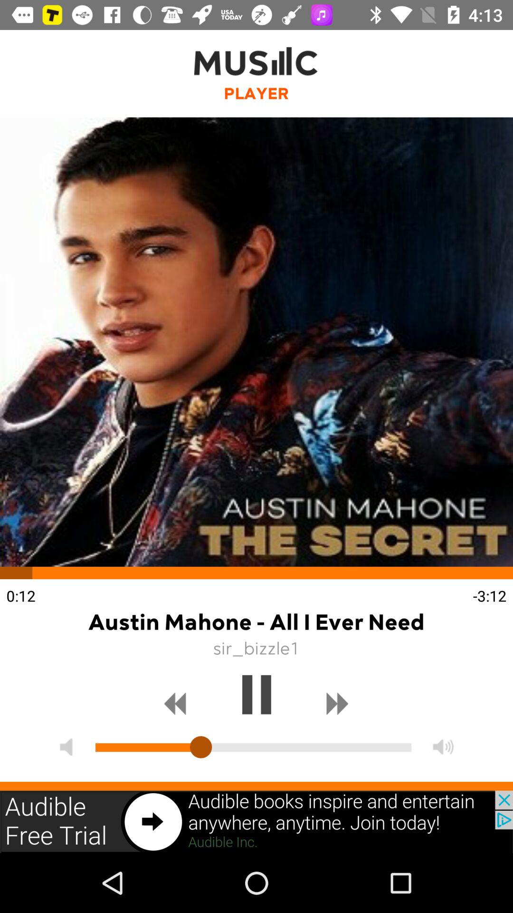 The width and height of the screenshot is (513, 913). What do you see at coordinates (256, 822) in the screenshot?
I see `add the option` at bounding box center [256, 822].